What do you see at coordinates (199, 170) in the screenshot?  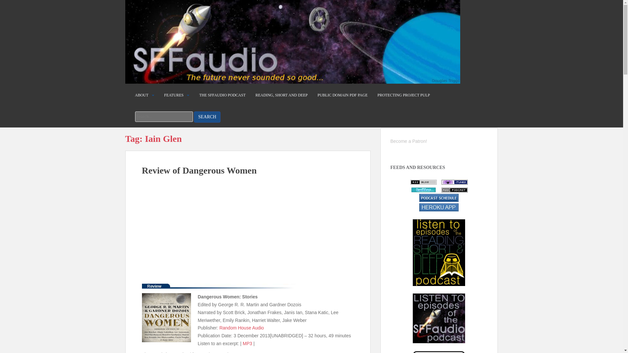 I see `Review of Dangerous Women` at bounding box center [199, 170].